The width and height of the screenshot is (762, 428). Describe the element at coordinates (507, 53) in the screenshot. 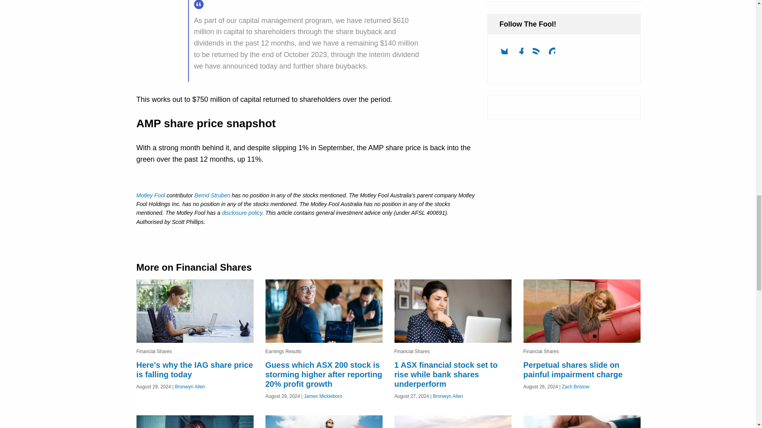

I see `The Motley Fool on Twitter` at that location.